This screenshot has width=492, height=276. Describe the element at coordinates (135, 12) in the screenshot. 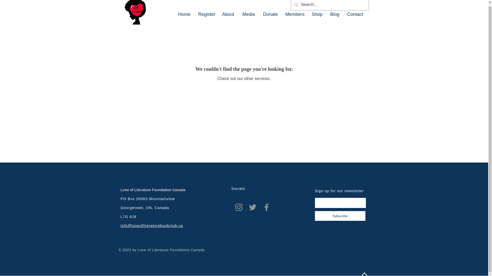

I see `logo full colour.jpg` at that location.